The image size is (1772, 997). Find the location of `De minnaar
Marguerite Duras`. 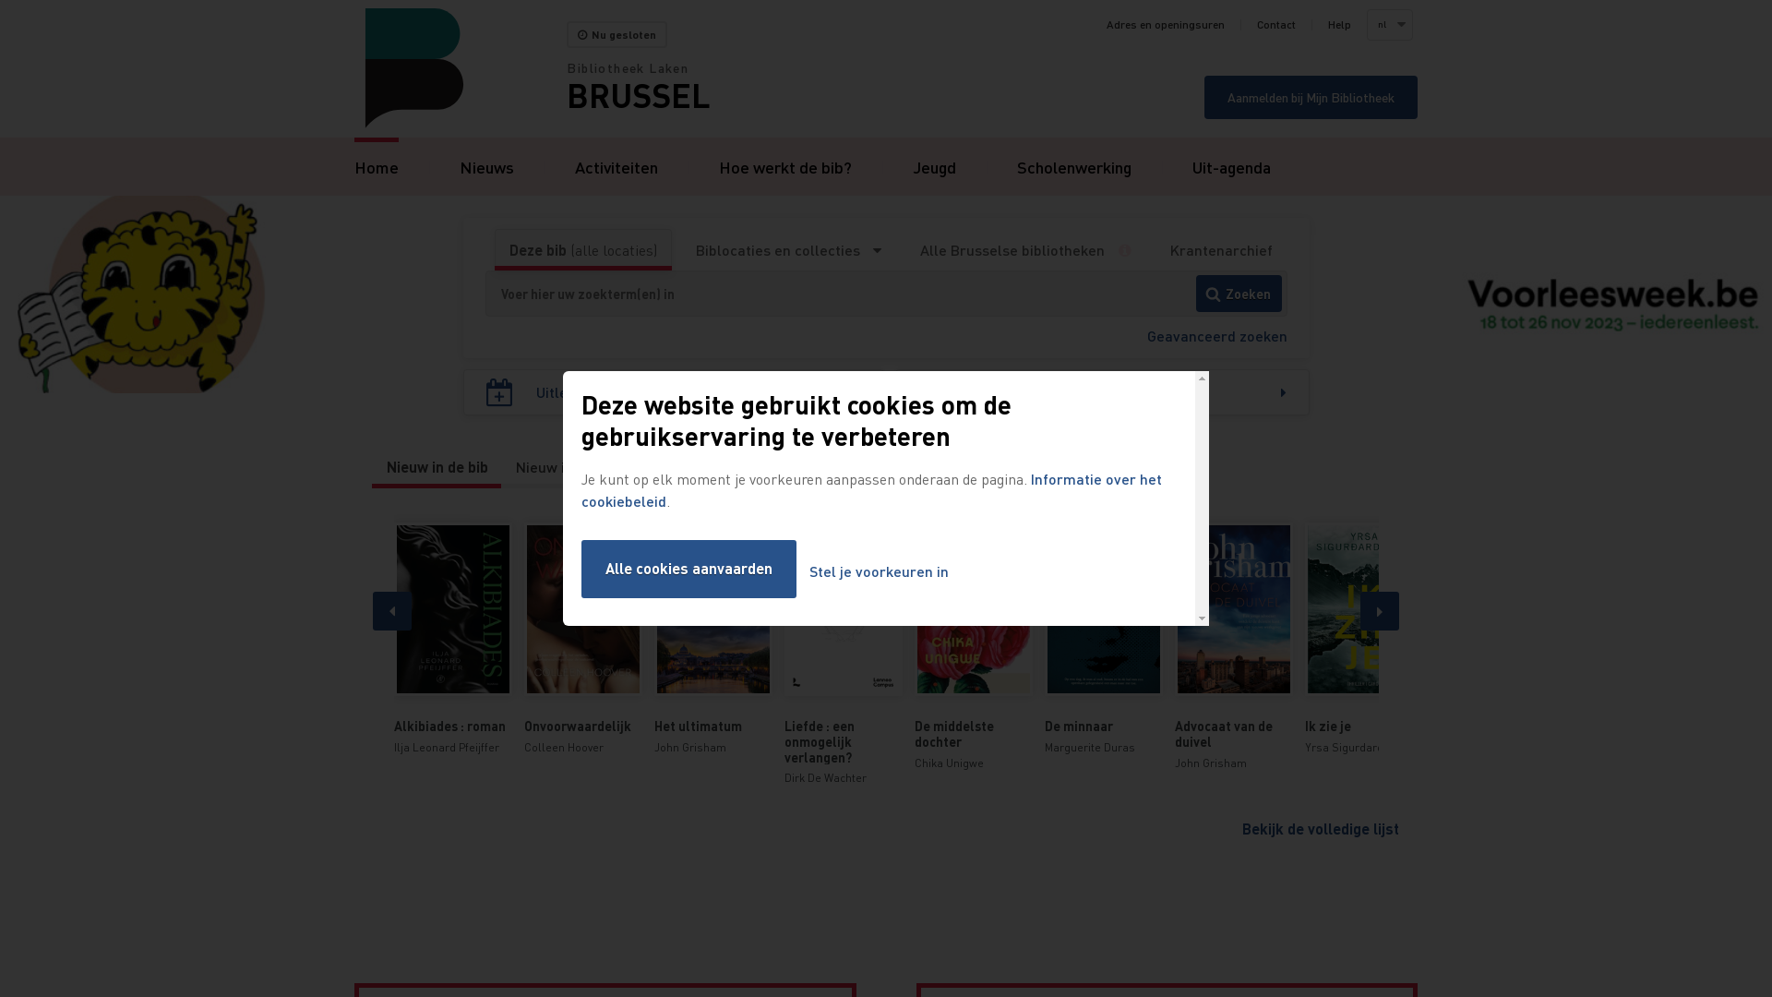

De minnaar
Marguerite Duras is located at coordinates (1104, 639).